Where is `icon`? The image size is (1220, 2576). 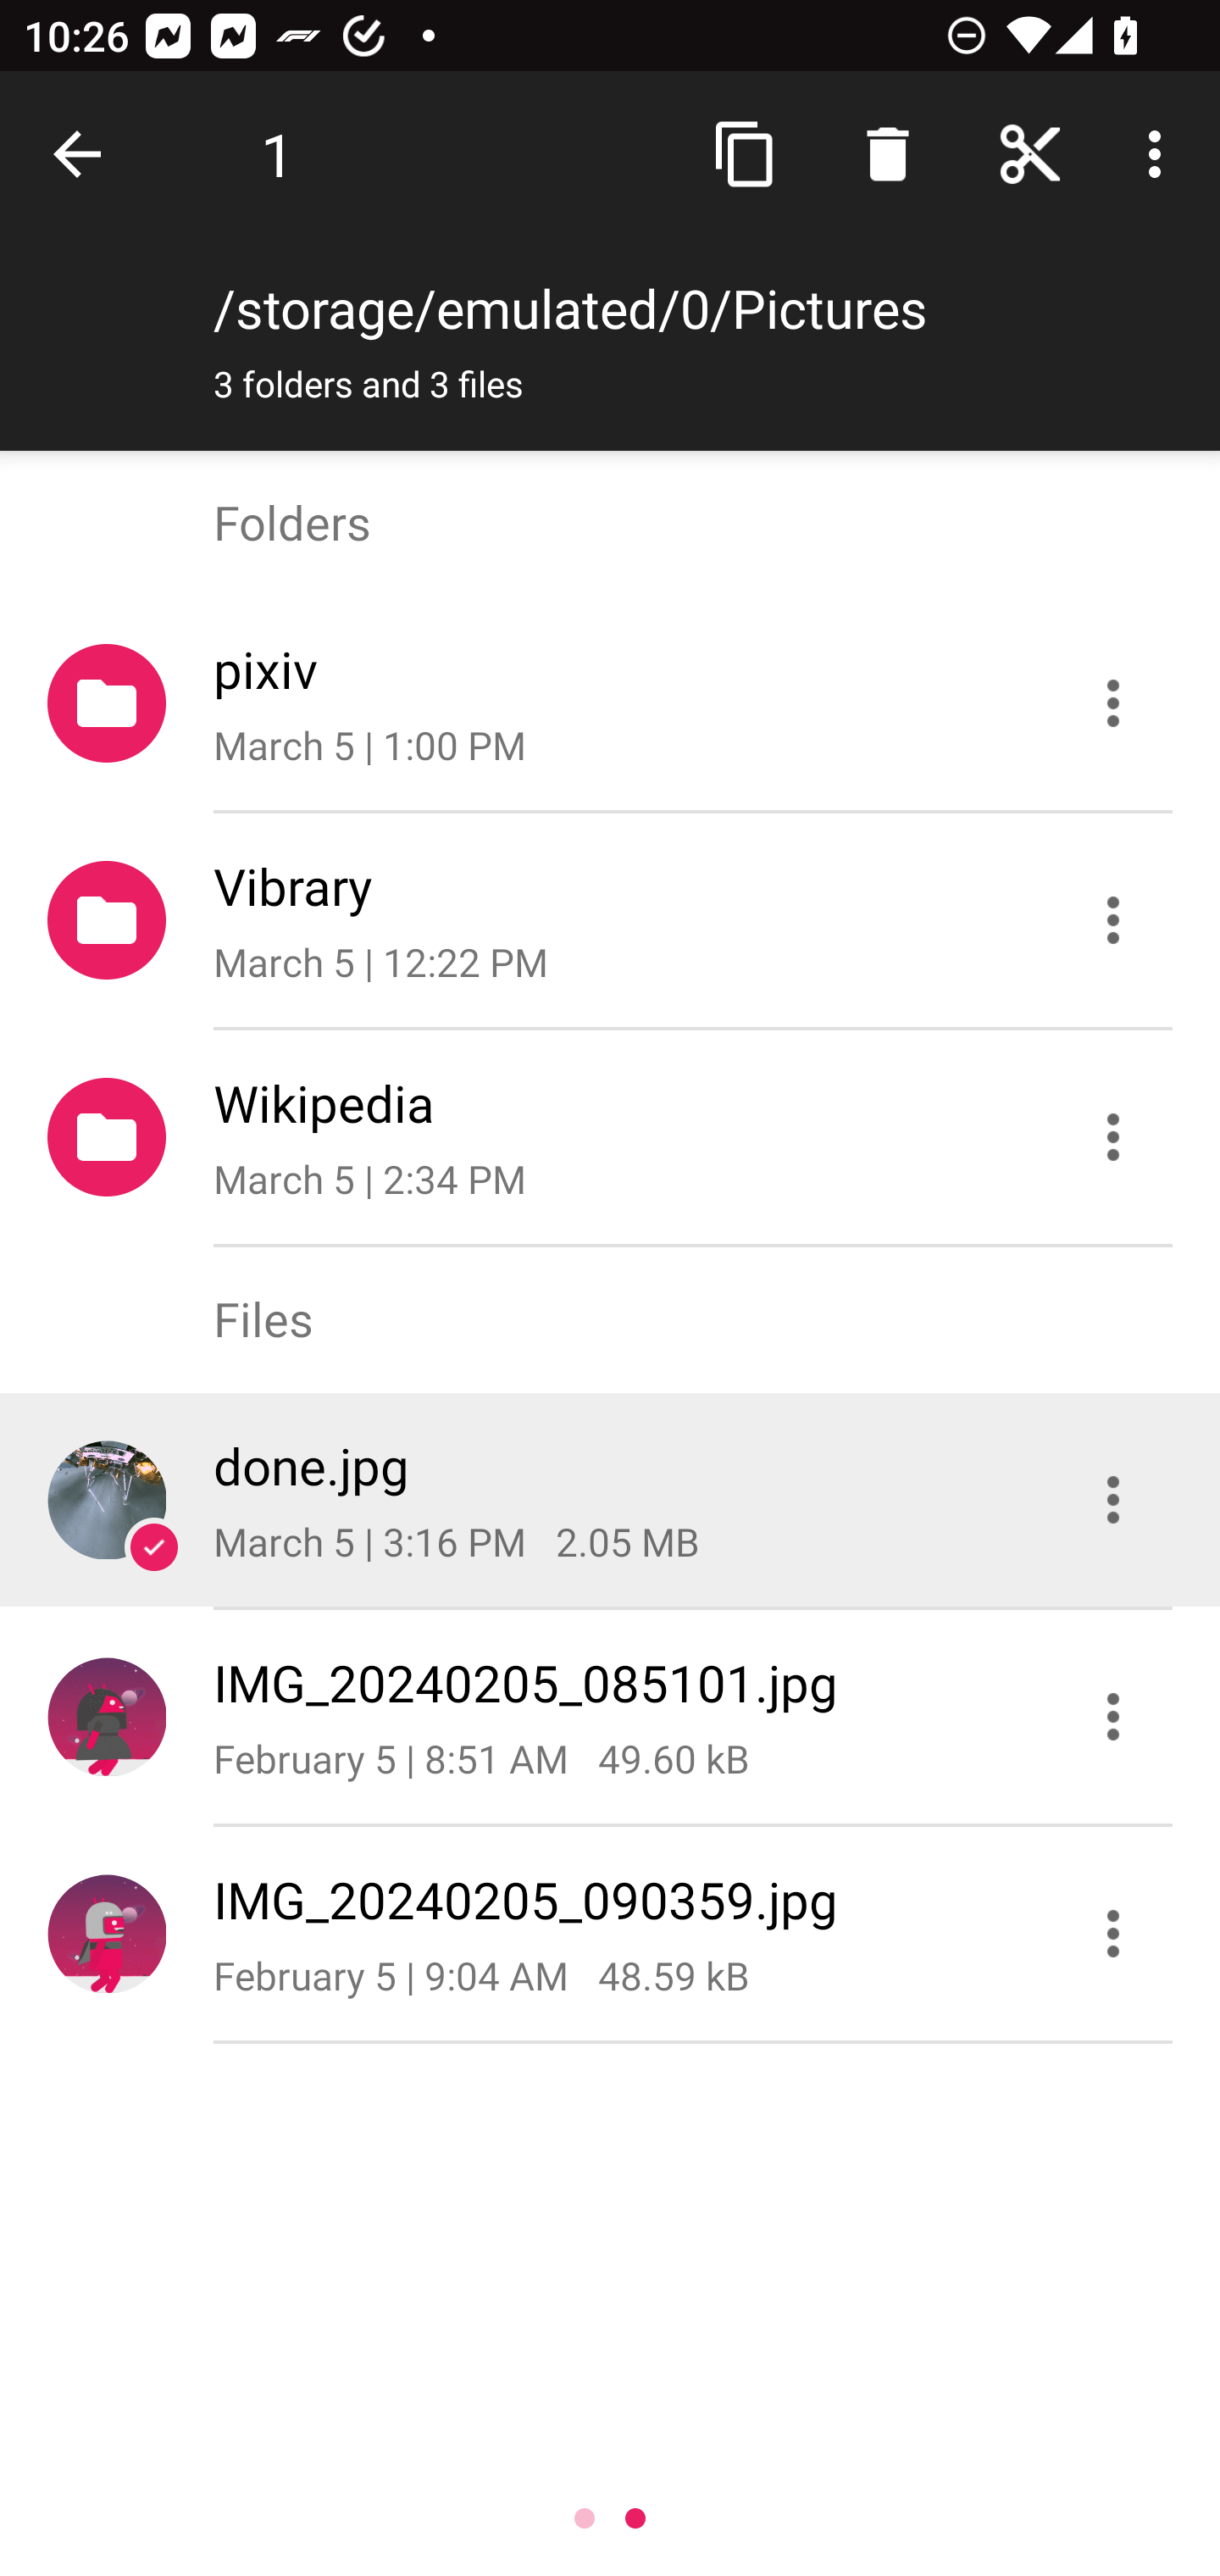 icon is located at coordinates (107, 1715).